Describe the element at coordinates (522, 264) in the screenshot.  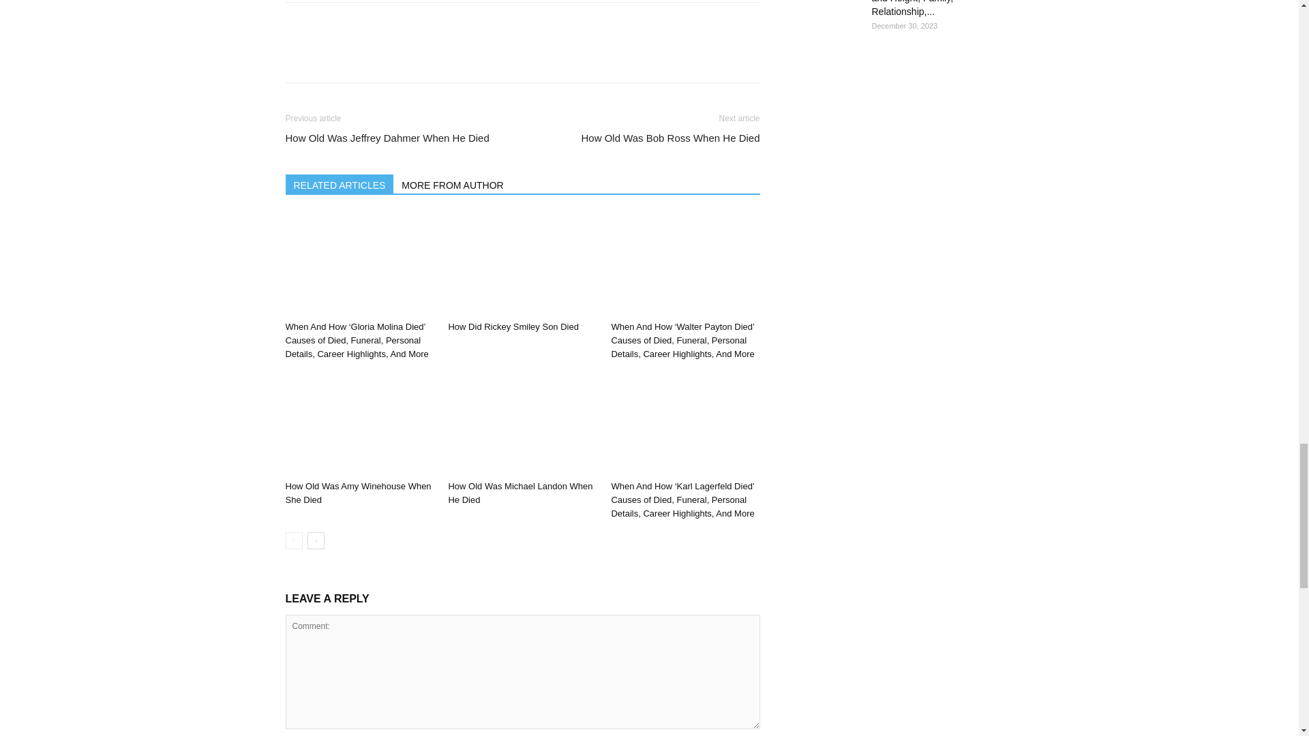
I see `How Did Rickey Smiley Son Died` at that location.